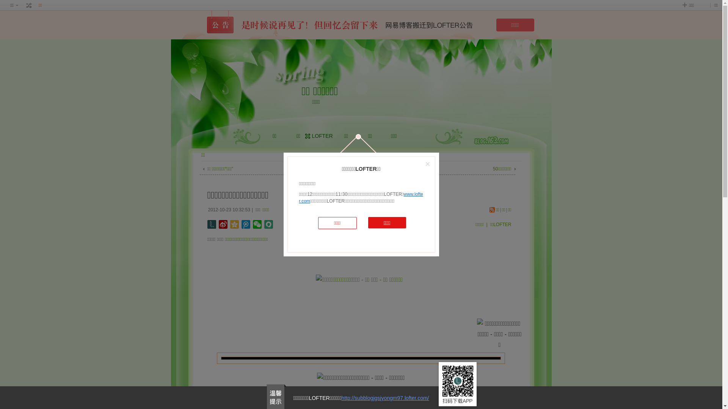  Describe the element at coordinates (385, 398) in the screenshot. I see `http://subblogjgsjyongm97.lofter.com/` at that location.